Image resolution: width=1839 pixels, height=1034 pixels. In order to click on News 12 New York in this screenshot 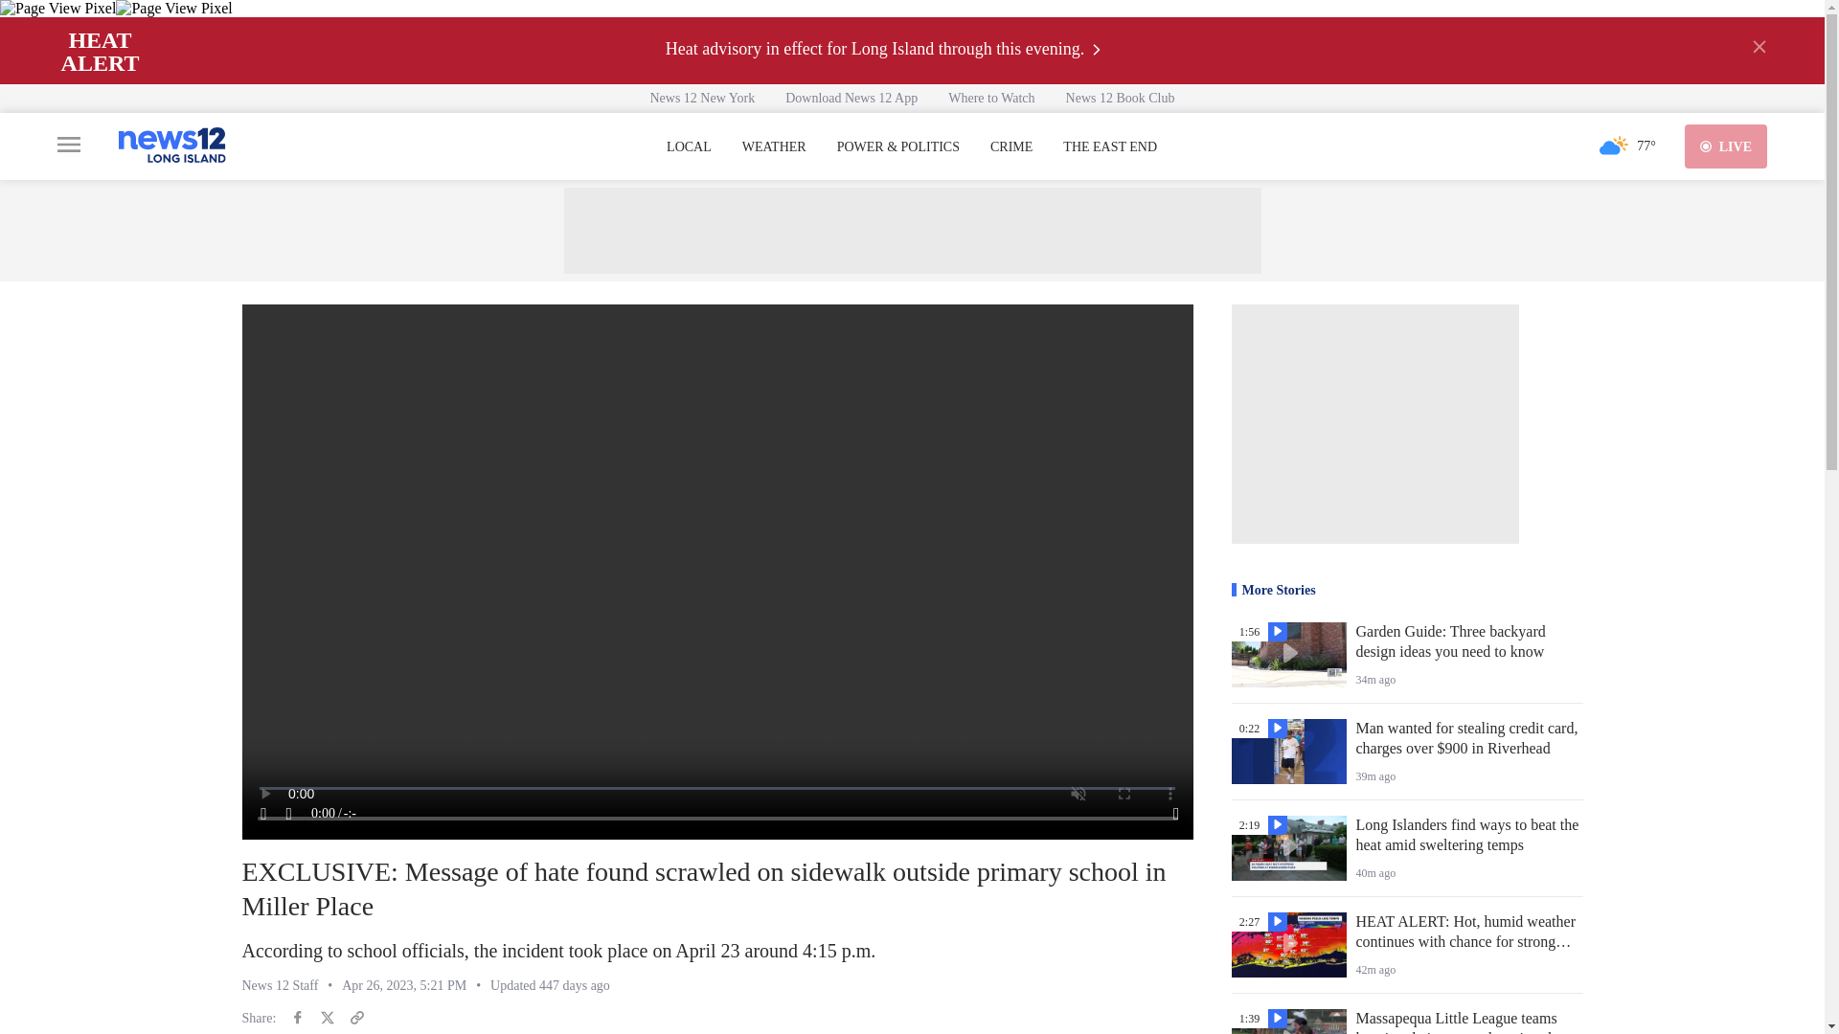, I will do `click(702, 98)`.